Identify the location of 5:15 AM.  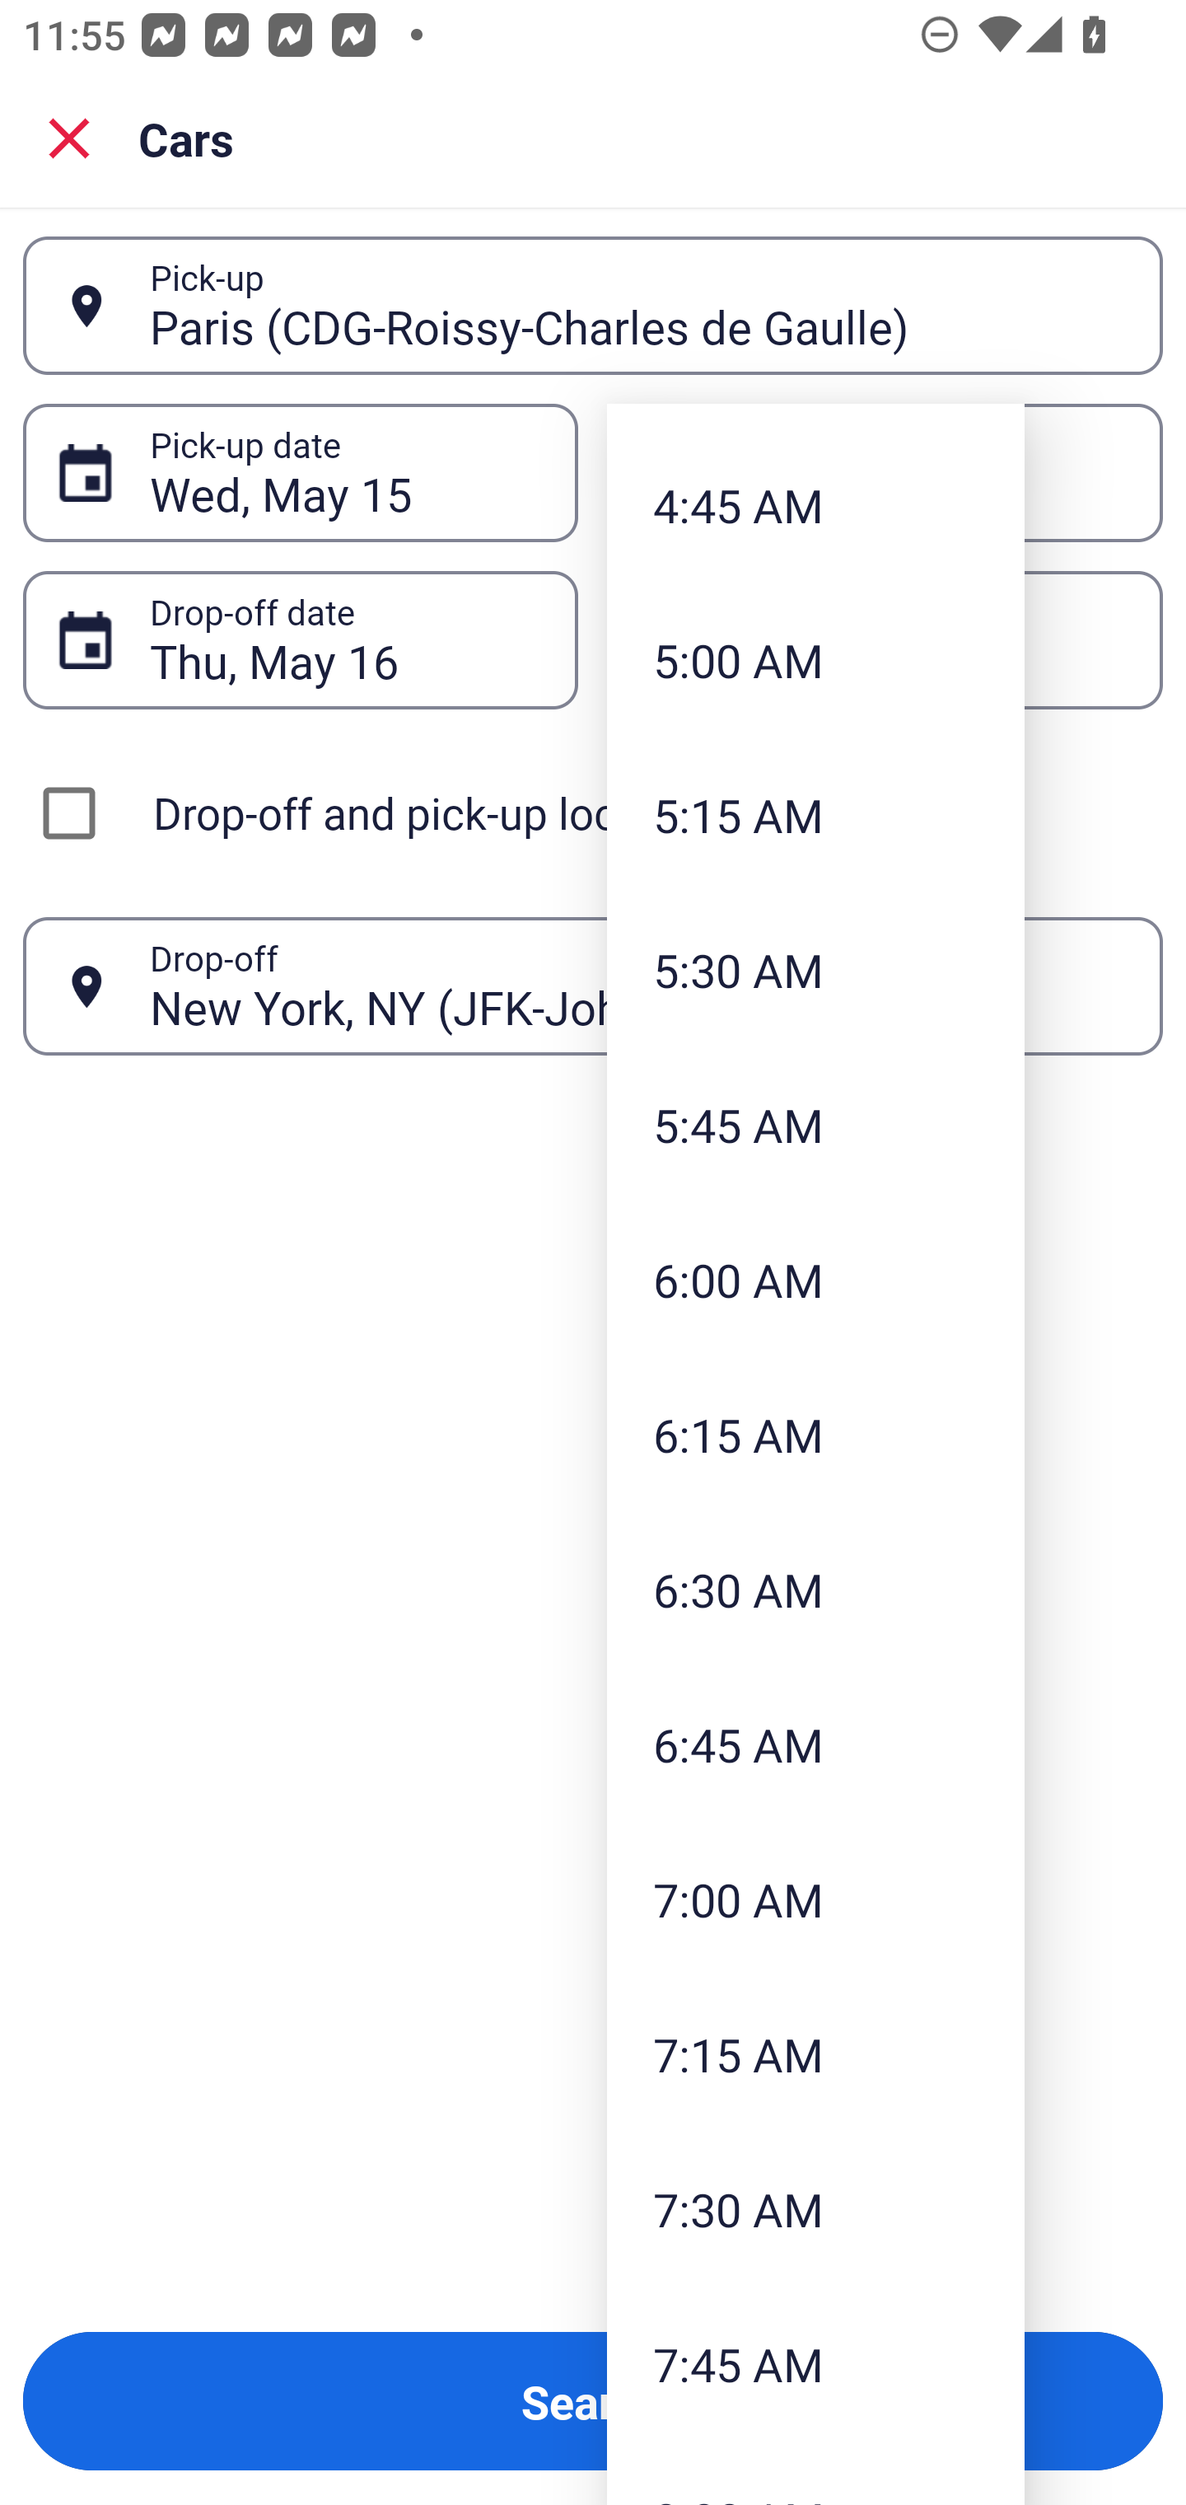
(815, 814).